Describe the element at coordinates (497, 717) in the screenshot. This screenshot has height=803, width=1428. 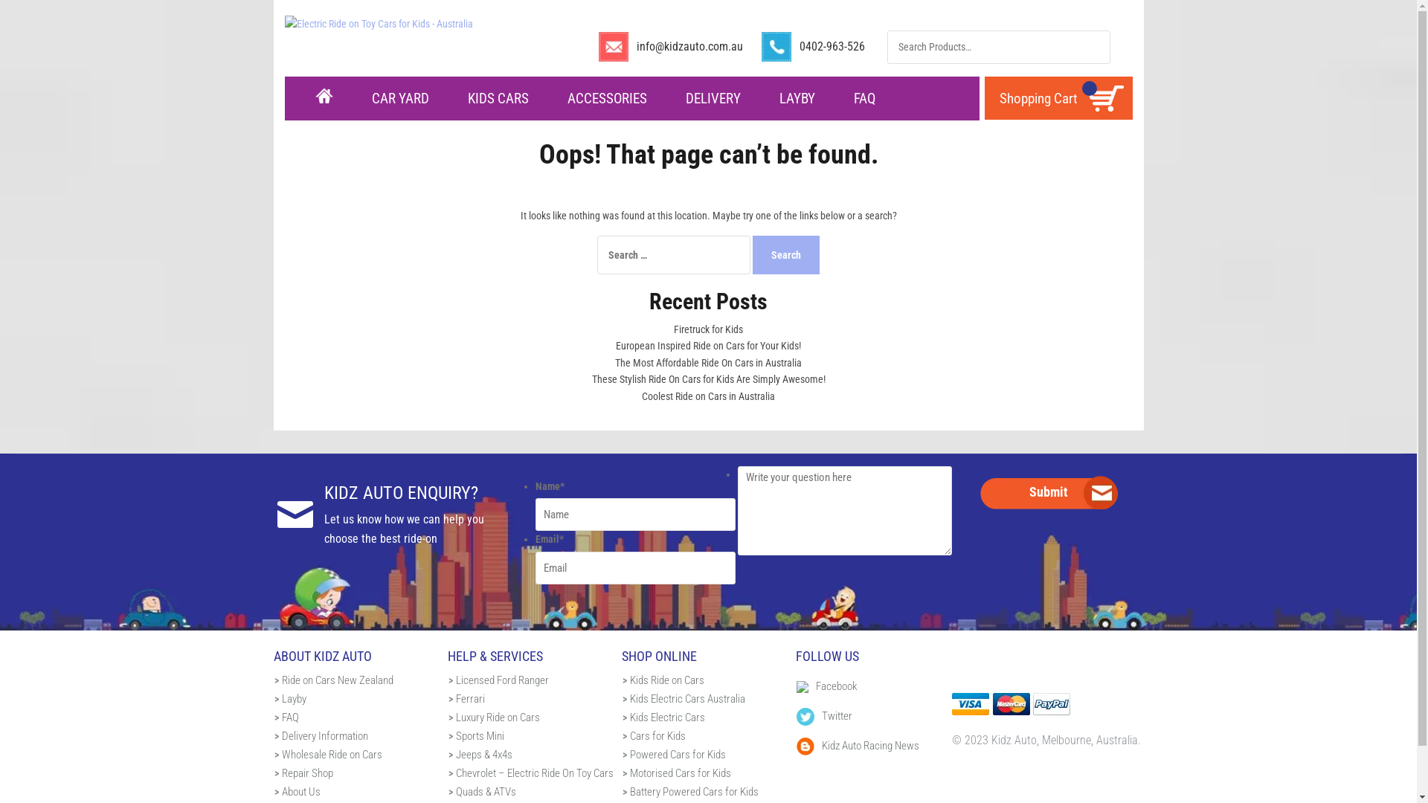
I see `Luxury Ride on Cars` at that location.